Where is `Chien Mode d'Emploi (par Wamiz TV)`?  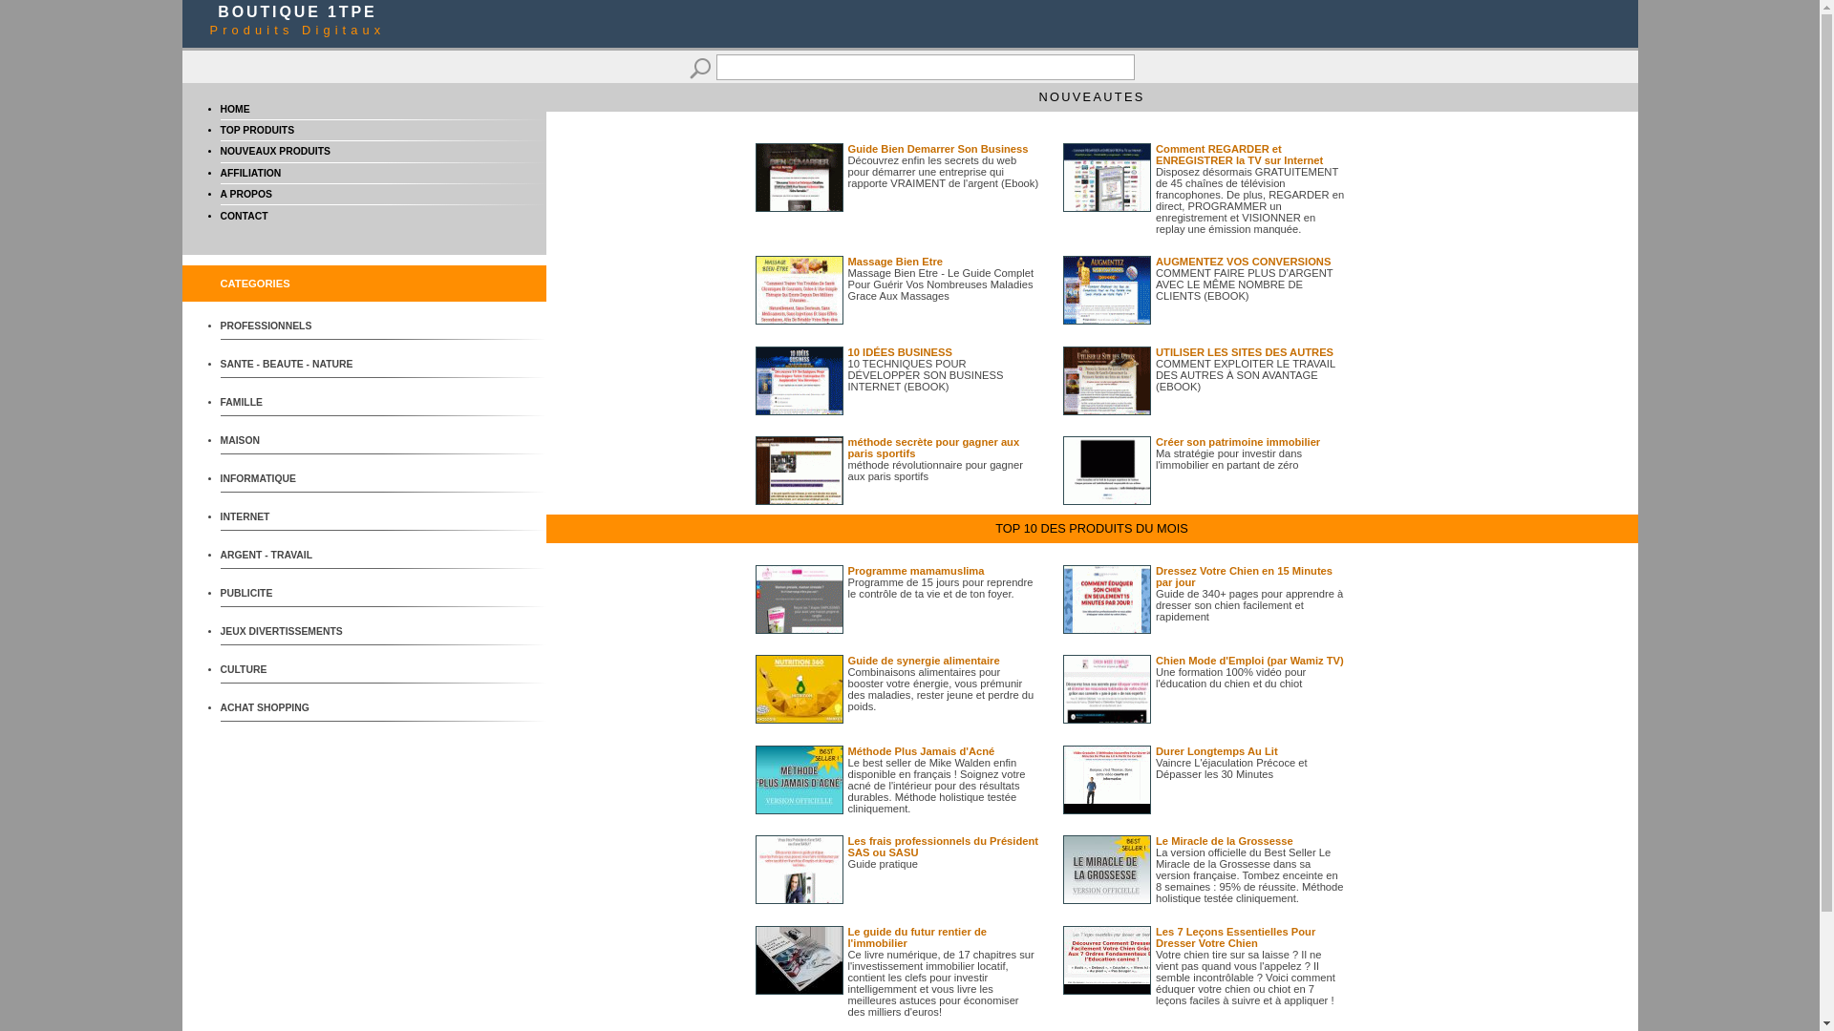
Chien Mode d'Emploi (par Wamiz TV) is located at coordinates (1249, 661).